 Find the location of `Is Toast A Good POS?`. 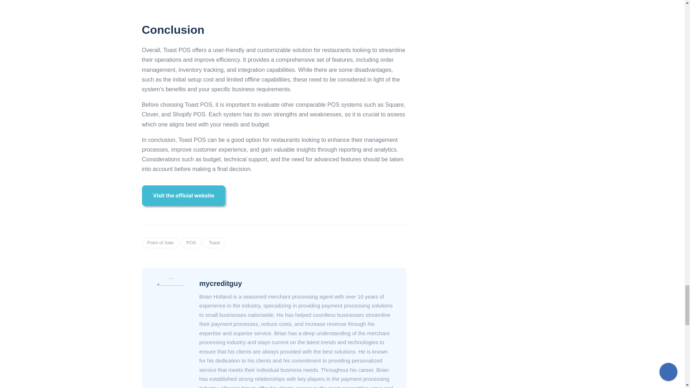

Is Toast A Good POS? is located at coordinates (274, 8).